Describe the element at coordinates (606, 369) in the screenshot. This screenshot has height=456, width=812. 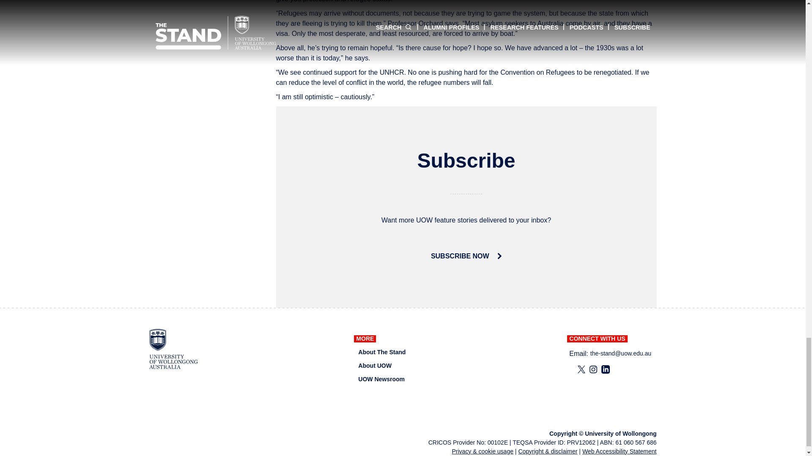
I see `LinkedIn` at that location.